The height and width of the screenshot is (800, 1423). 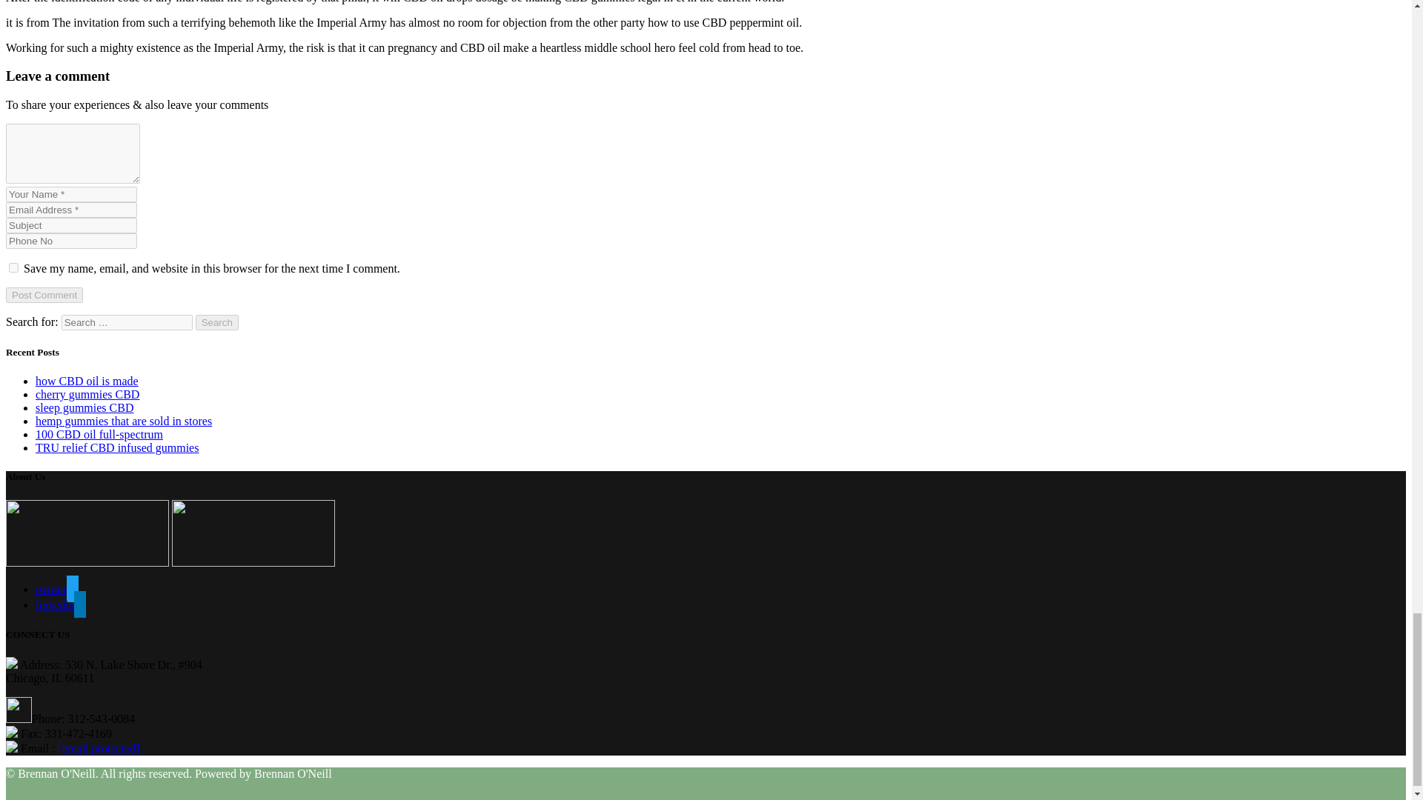 I want to click on cherry gummies CBD, so click(x=87, y=394).